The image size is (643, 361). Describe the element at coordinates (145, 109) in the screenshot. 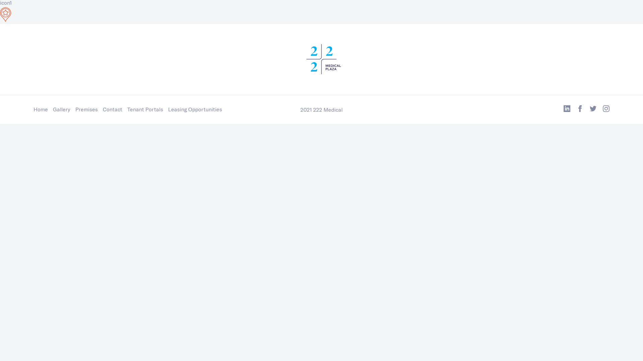

I see `Tenant Portals` at that location.